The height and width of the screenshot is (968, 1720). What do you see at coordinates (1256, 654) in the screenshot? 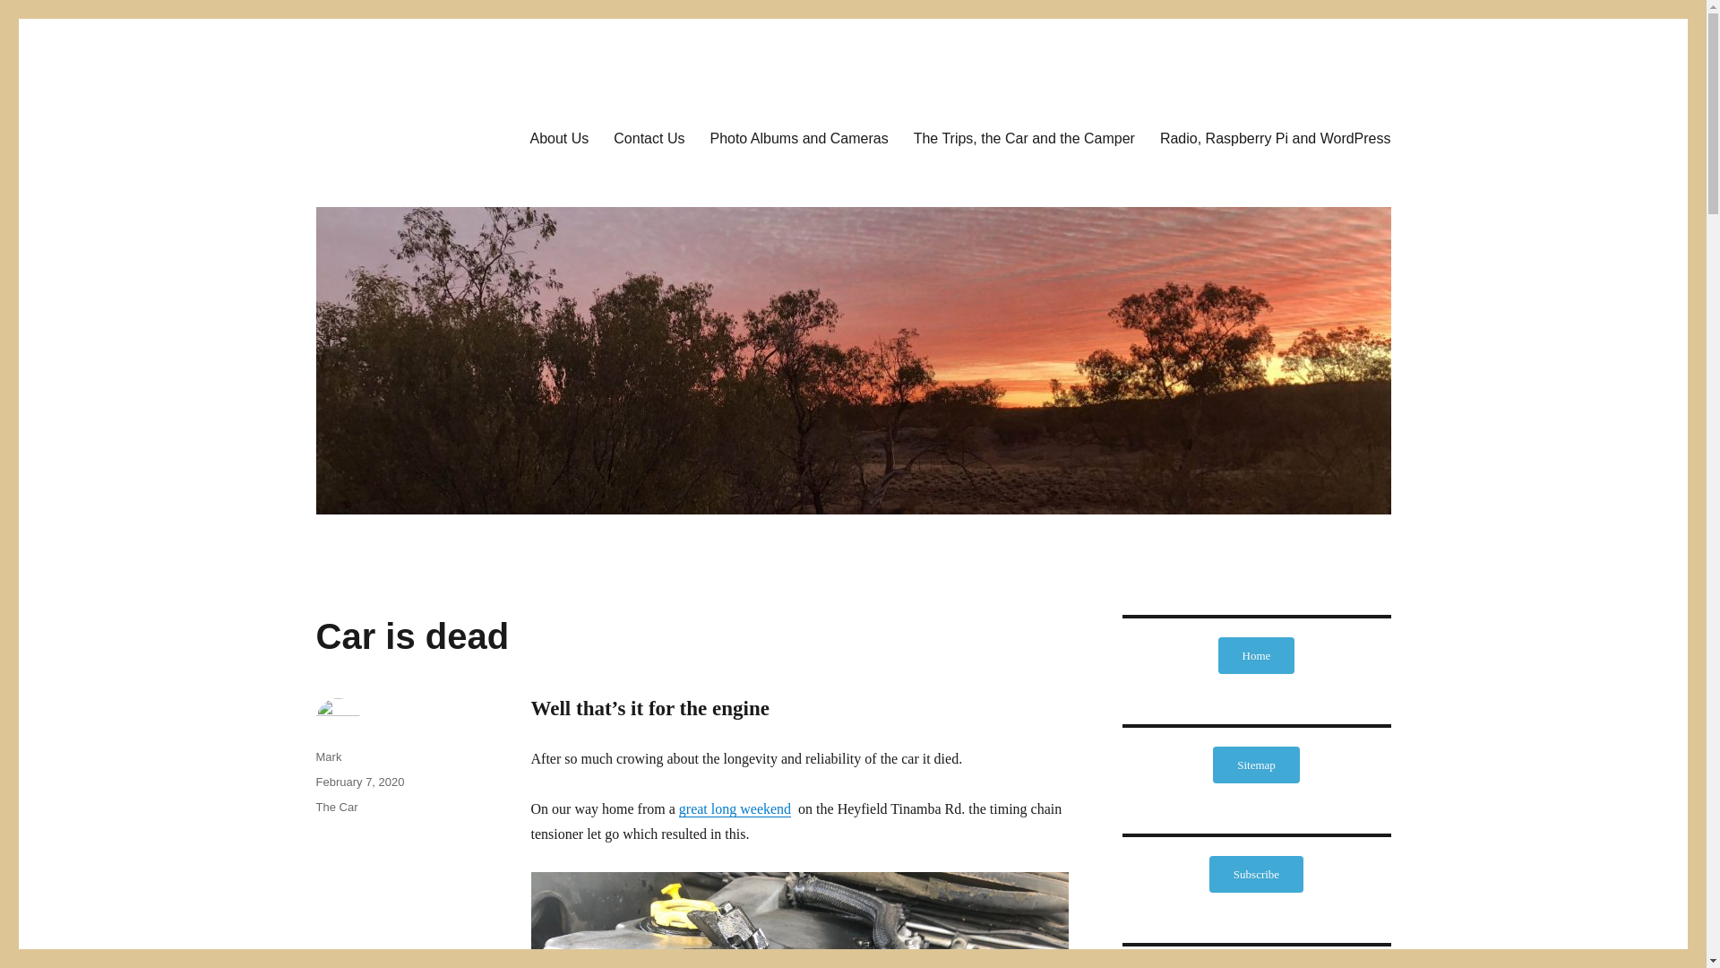
I see `Home` at bounding box center [1256, 654].